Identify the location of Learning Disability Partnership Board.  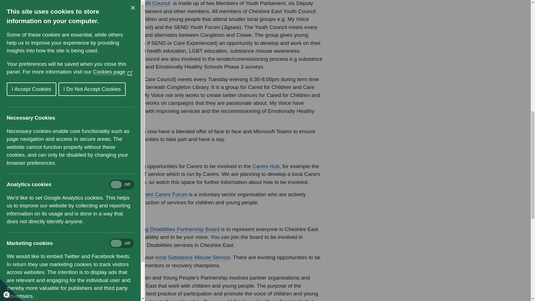
(173, 229).